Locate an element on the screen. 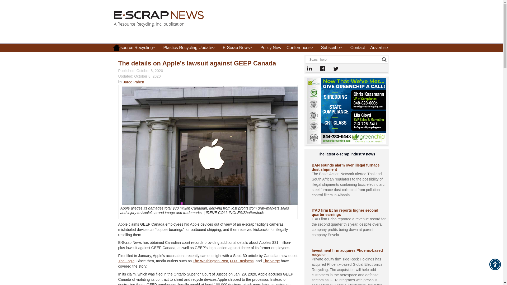 Image resolution: width=507 pixels, height=285 pixels. Subscribe is located at coordinates (333, 47).